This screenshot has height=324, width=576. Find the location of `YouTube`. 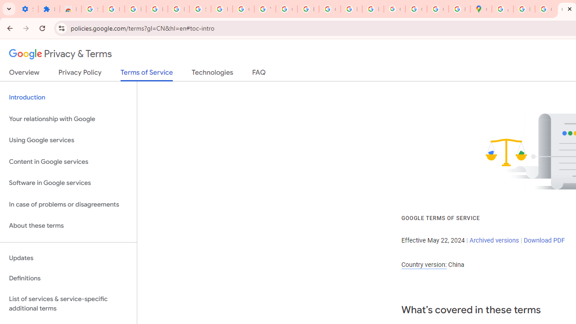

YouTube is located at coordinates (265, 9).